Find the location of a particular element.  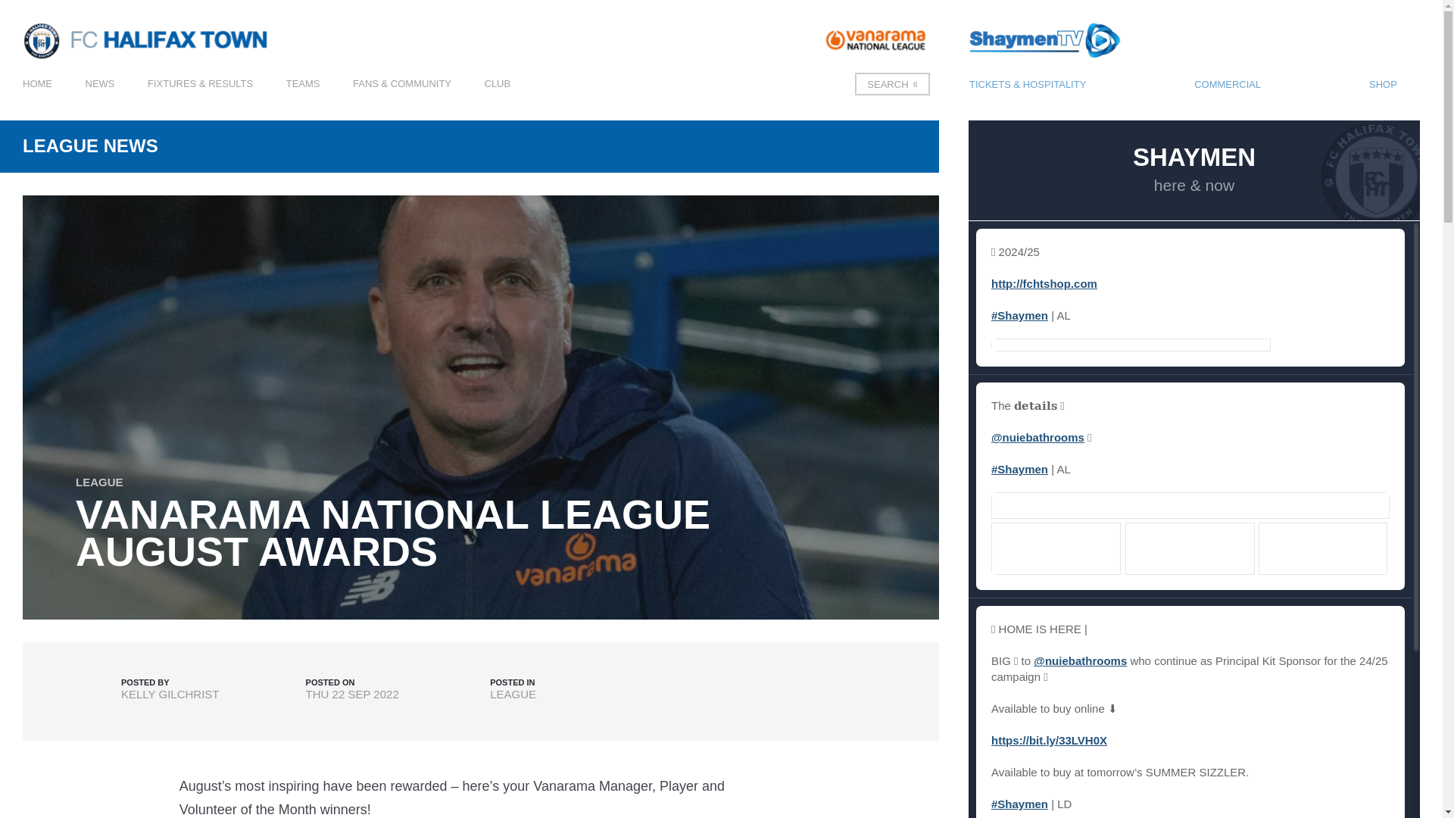

HOME is located at coordinates (38, 98).